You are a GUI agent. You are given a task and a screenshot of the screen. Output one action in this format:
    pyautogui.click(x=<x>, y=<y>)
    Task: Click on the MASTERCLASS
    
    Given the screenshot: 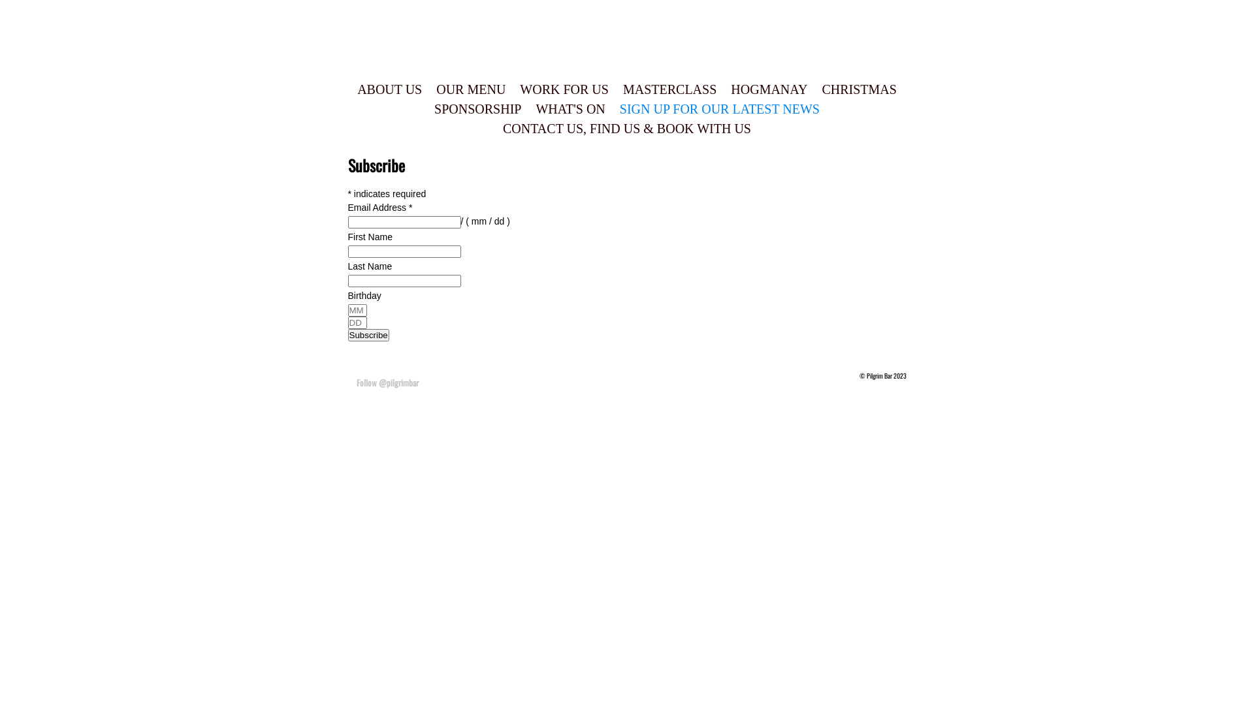 What is the action you would take?
    pyautogui.click(x=670, y=89)
    